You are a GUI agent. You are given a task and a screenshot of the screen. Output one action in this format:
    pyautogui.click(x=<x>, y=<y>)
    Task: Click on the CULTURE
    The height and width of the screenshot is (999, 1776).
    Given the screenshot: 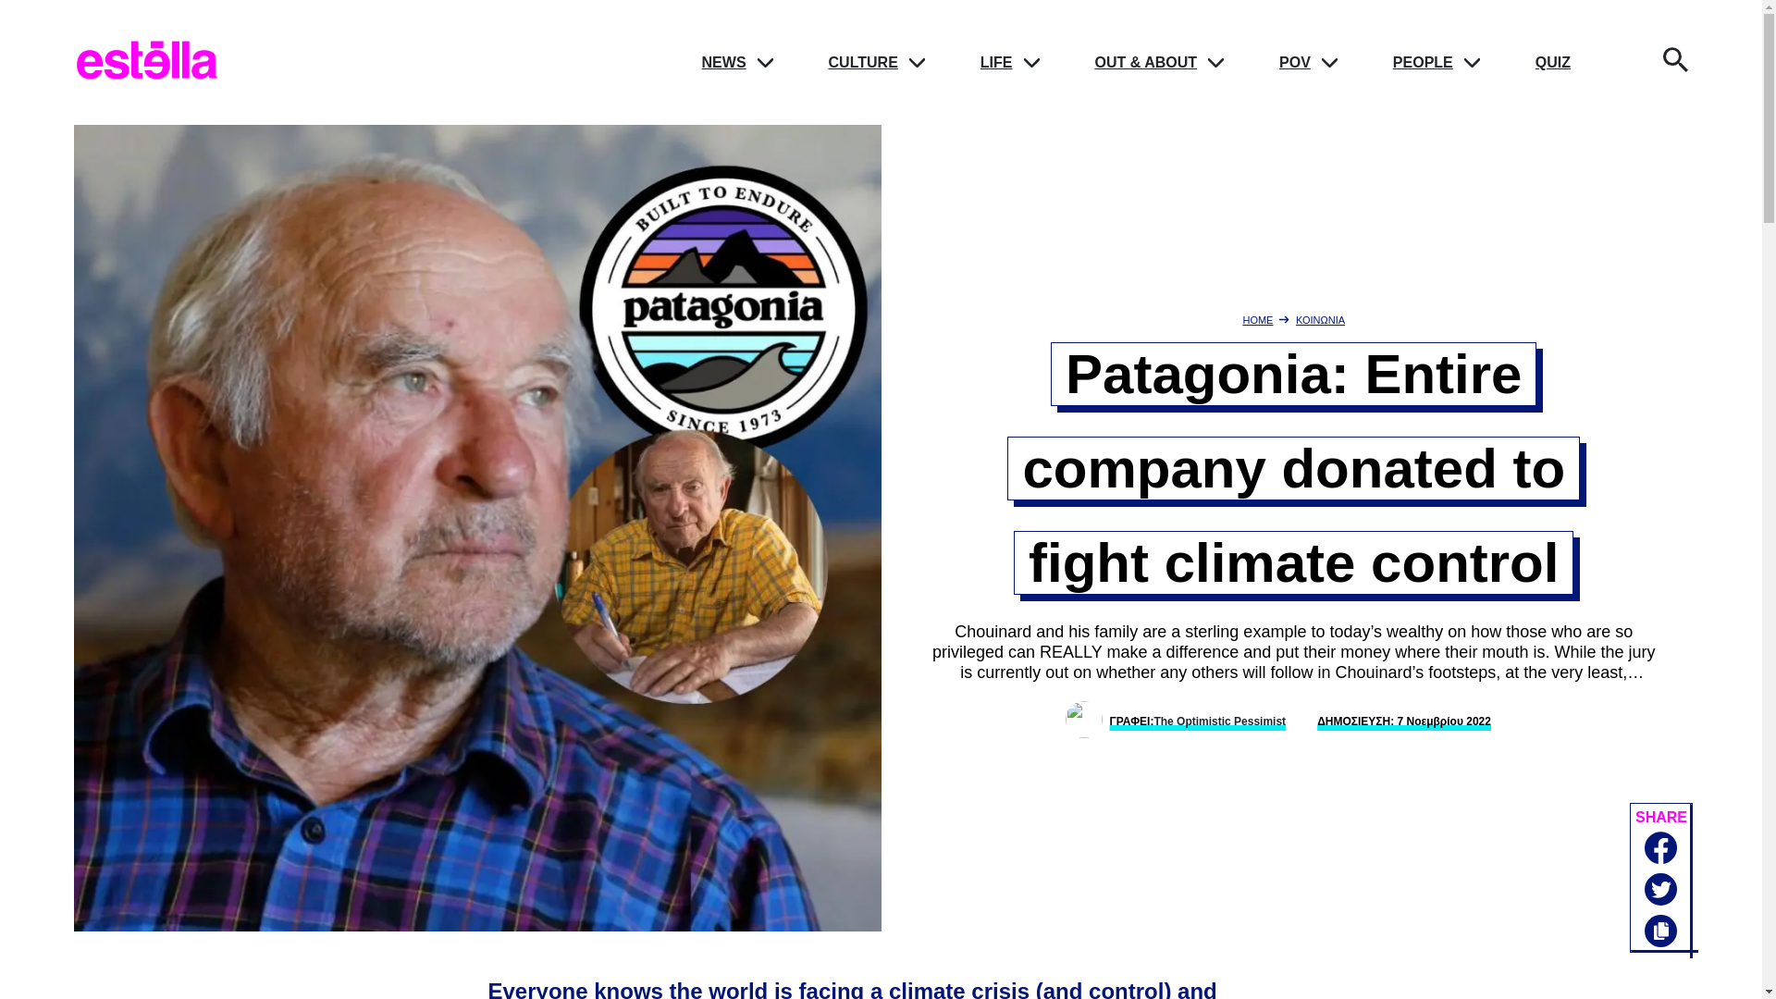 What is the action you would take?
    pyautogui.click(x=864, y=62)
    